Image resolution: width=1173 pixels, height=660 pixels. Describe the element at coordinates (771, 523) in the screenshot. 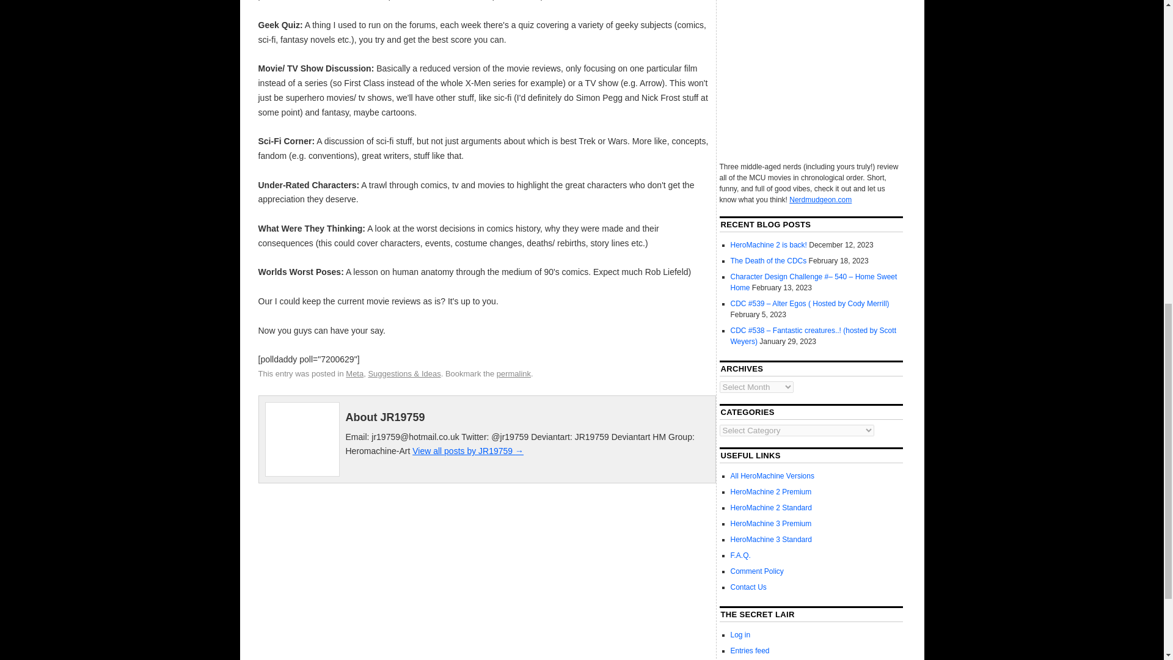

I see `HeroMachine 3 Premium` at that location.